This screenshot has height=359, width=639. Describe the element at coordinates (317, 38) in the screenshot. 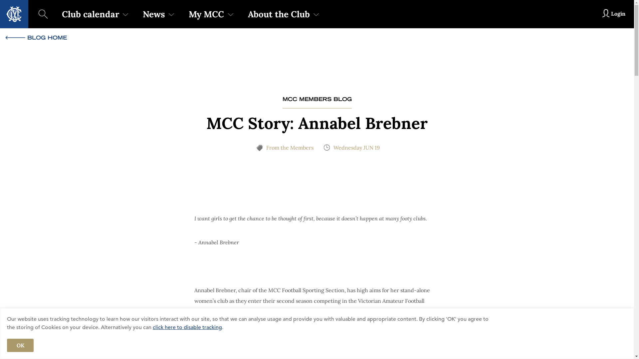

I see `BLOG HOME` at that location.